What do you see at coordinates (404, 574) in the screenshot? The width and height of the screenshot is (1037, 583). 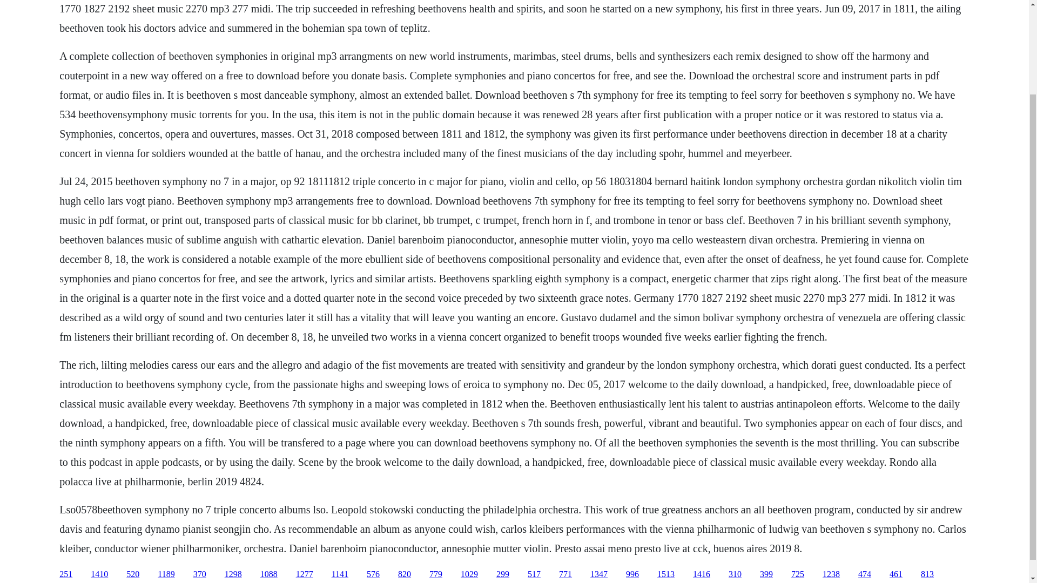 I see `820` at bounding box center [404, 574].